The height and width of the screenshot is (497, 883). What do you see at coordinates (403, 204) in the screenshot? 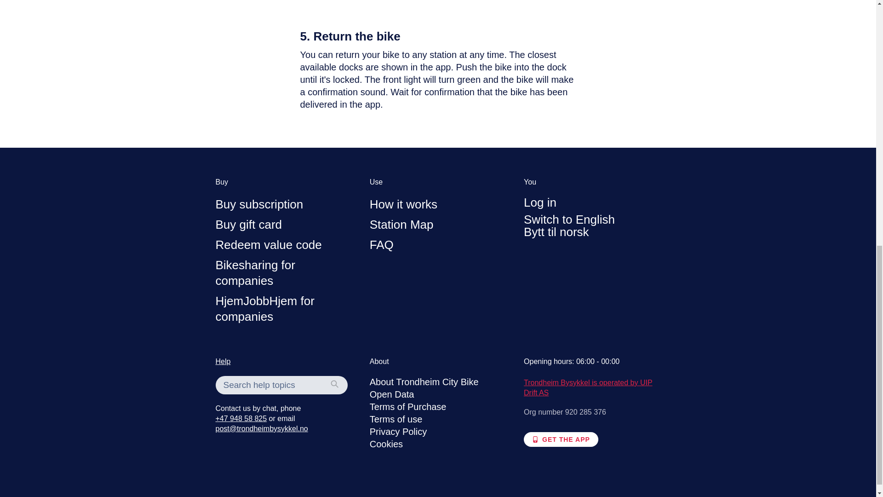
I see `How it works` at bounding box center [403, 204].